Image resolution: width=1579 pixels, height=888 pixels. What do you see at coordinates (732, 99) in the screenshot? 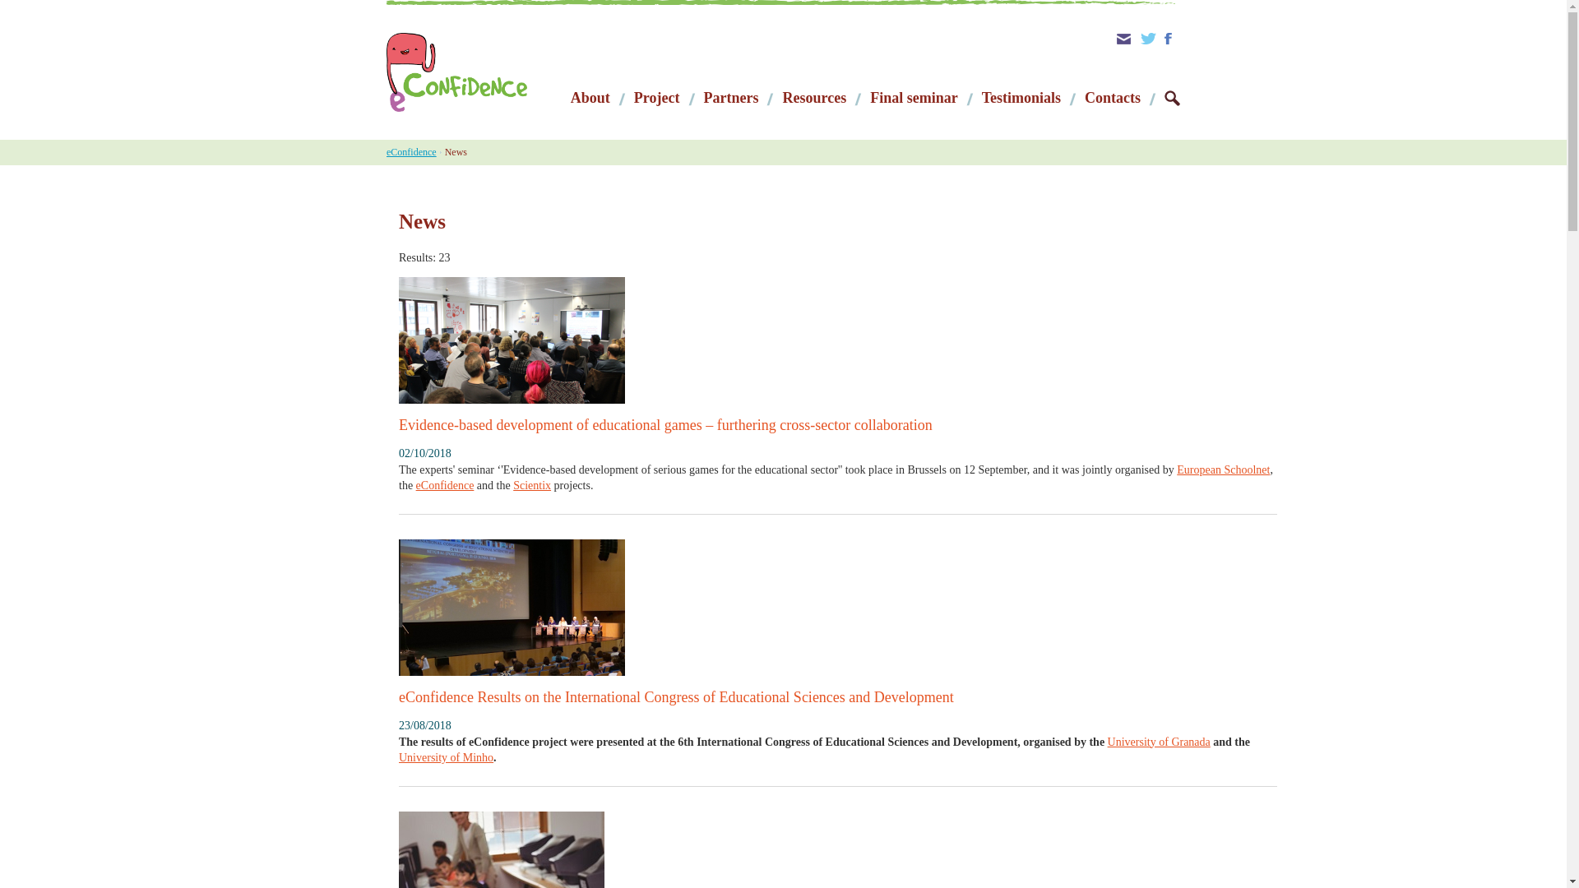
I see `Partners` at bounding box center [732, 99].